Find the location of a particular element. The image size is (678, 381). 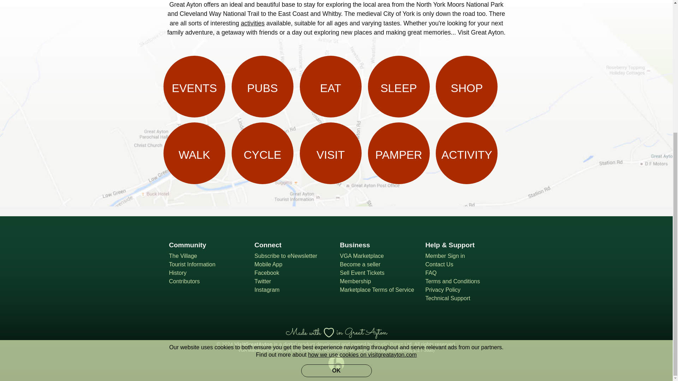

Instagram is located at coordinates (293, 290).